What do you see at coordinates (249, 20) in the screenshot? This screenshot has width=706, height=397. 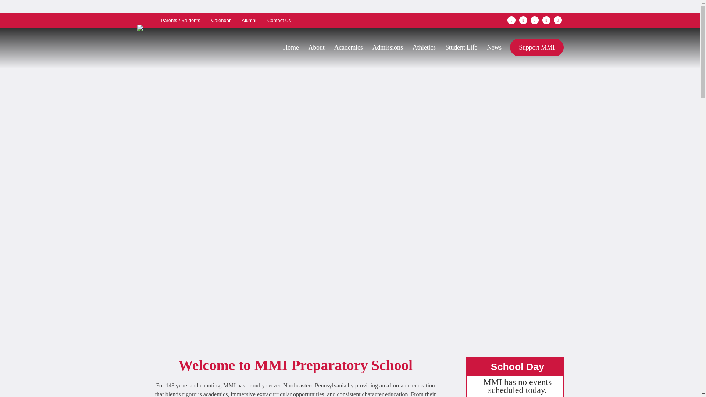 I see `Alumni` at bounding box center [249, 20].